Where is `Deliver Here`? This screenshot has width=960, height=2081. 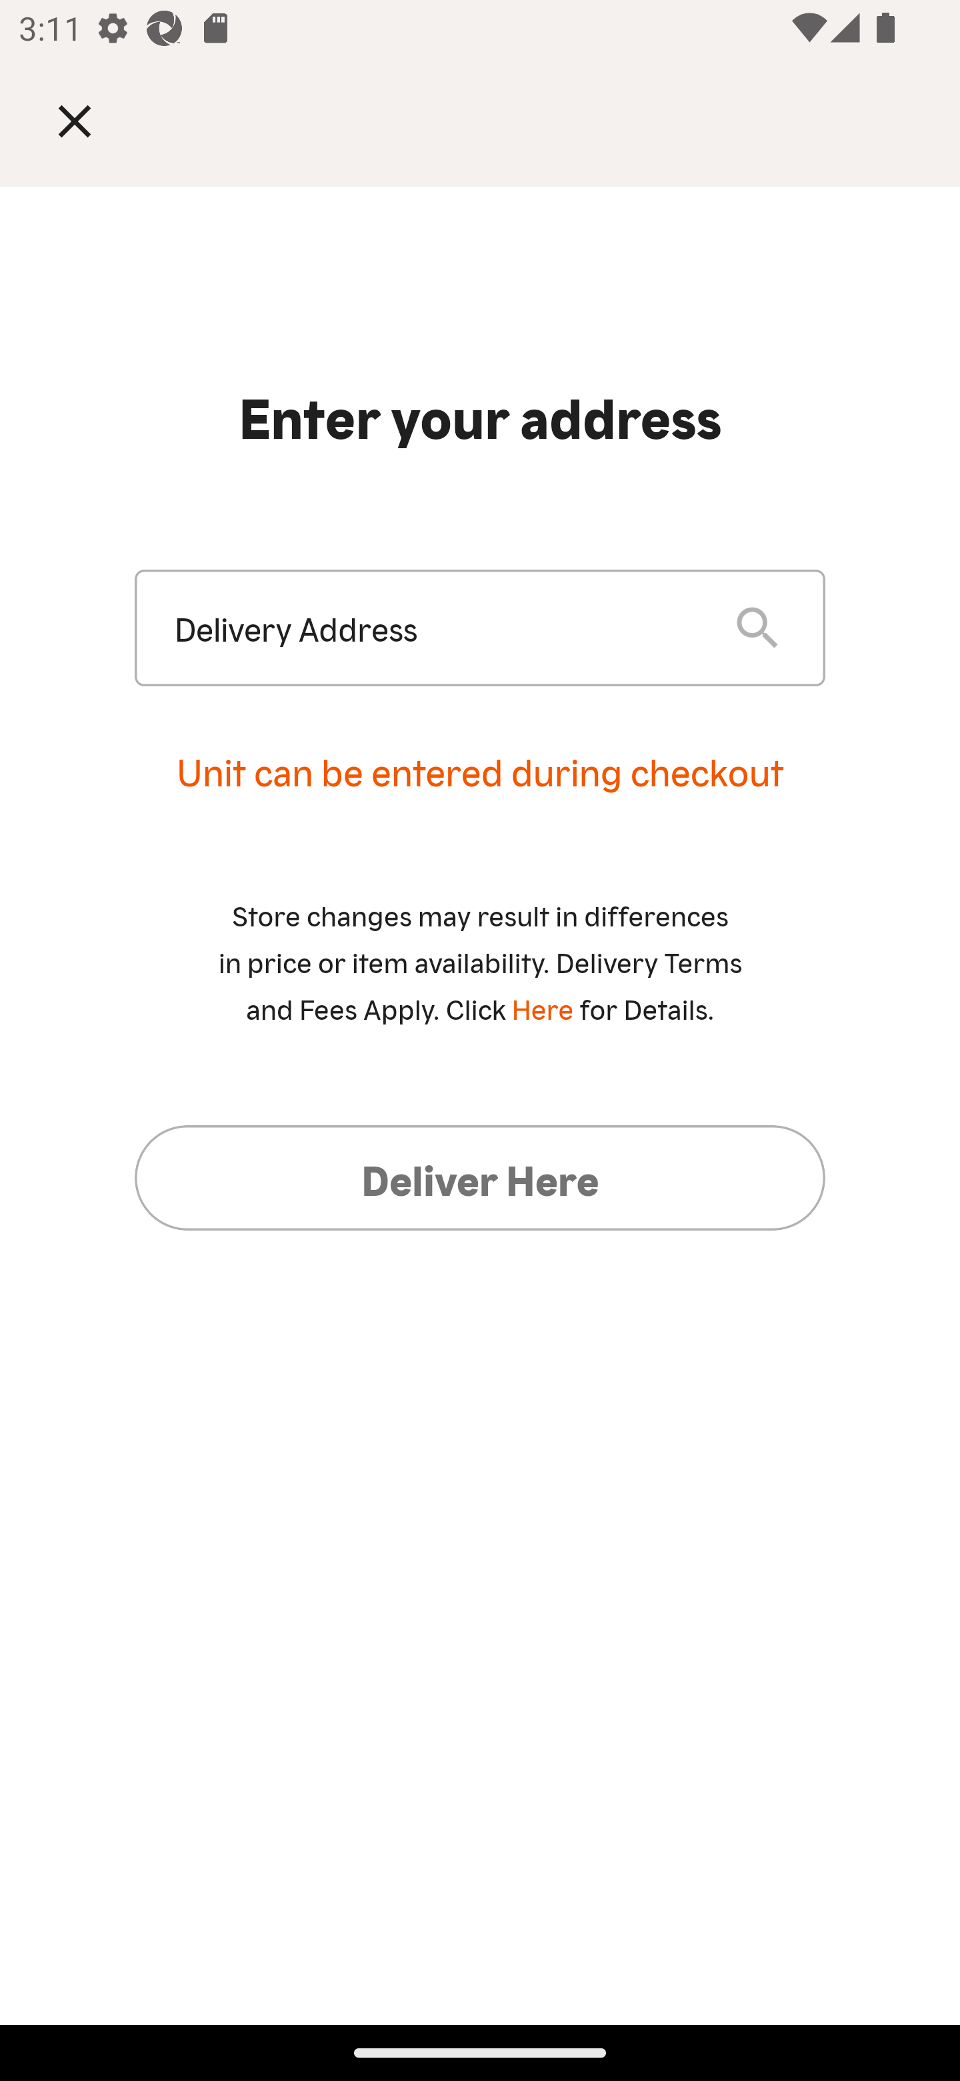
Deliver Here is located at coordinates (480, 1177).